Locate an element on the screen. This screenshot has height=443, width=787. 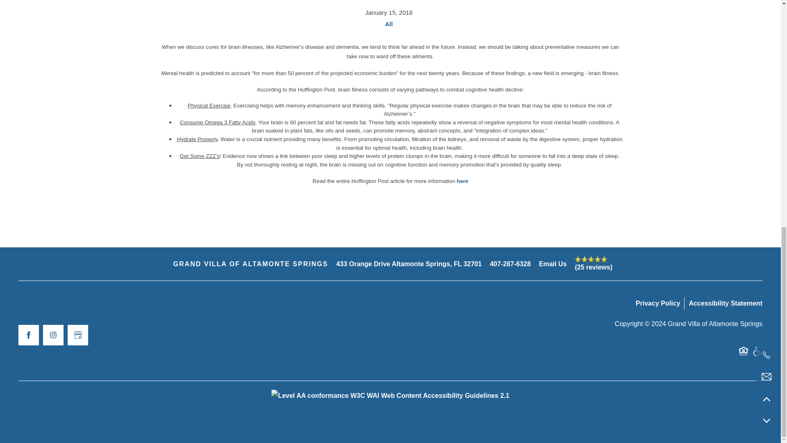
Facebook is located at coordinates (28, 335).